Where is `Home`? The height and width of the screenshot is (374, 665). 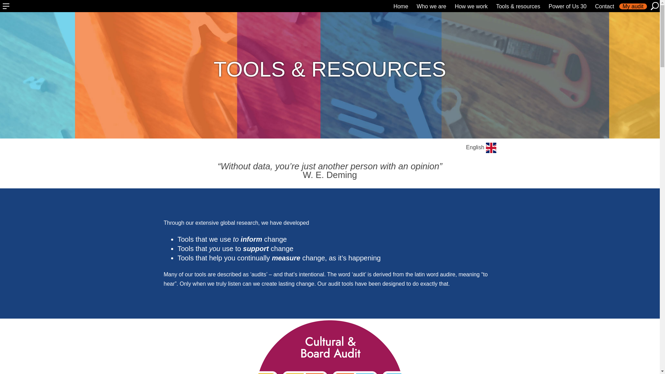 Home is located at coordinates (400, 6).